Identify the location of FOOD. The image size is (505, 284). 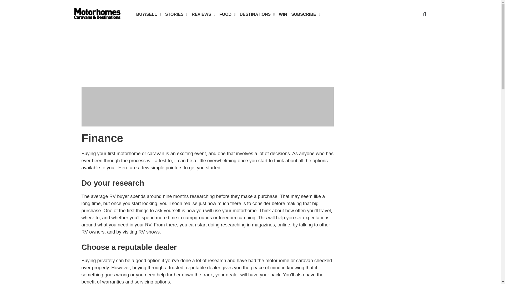
(227, 14).